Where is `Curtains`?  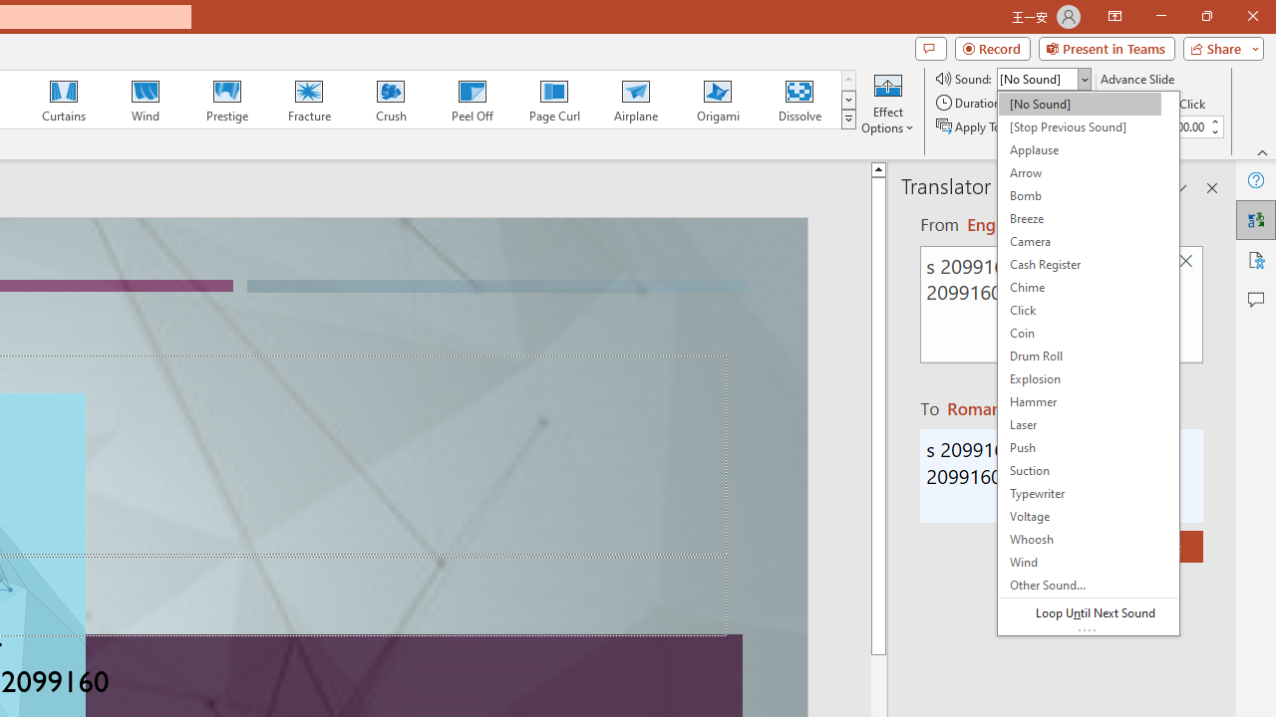
Curtains is located at coordinates (64, 100).